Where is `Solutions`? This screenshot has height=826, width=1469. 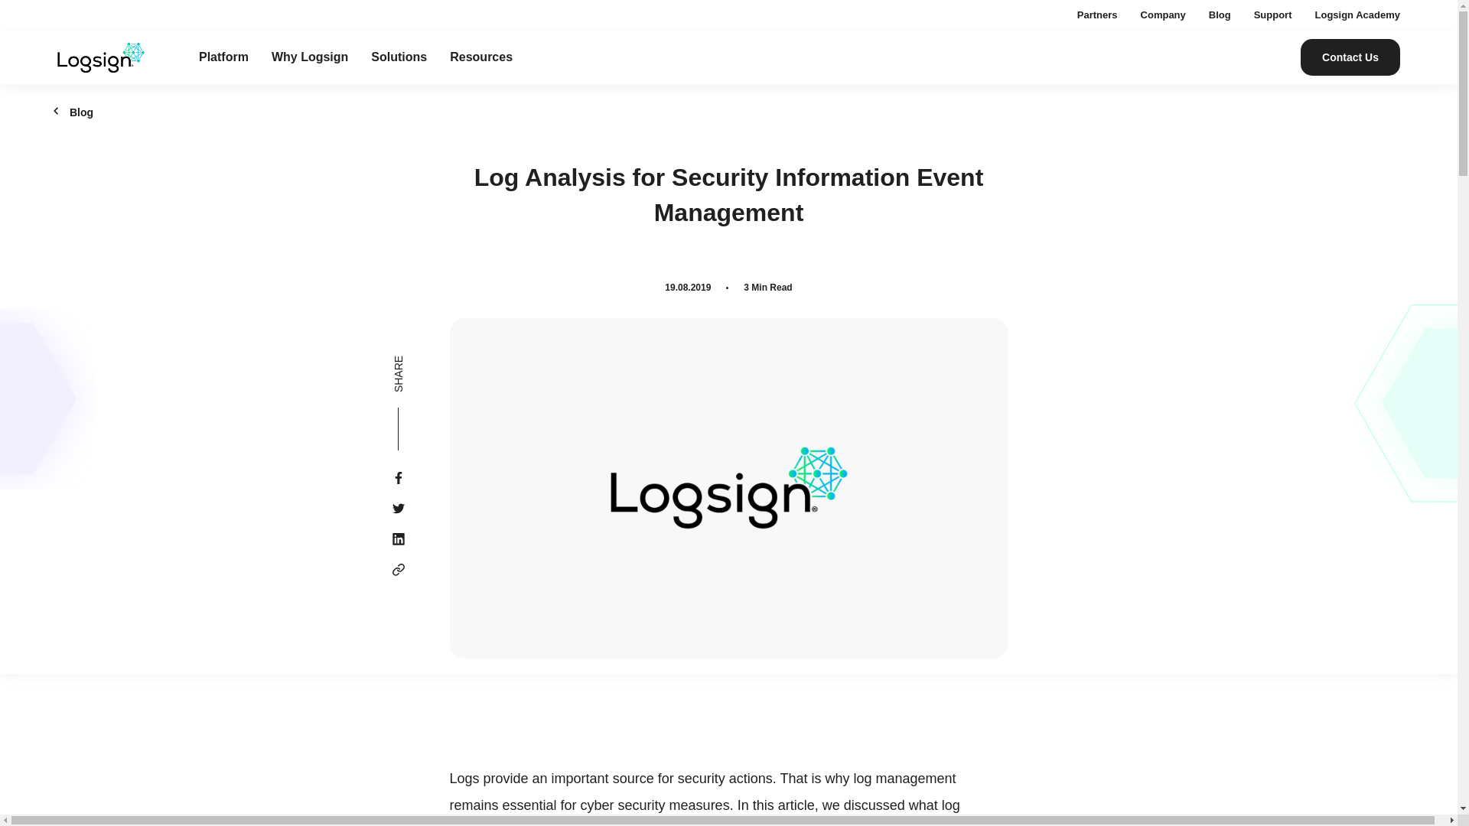
Solutions is located at coordinates (399, 57).